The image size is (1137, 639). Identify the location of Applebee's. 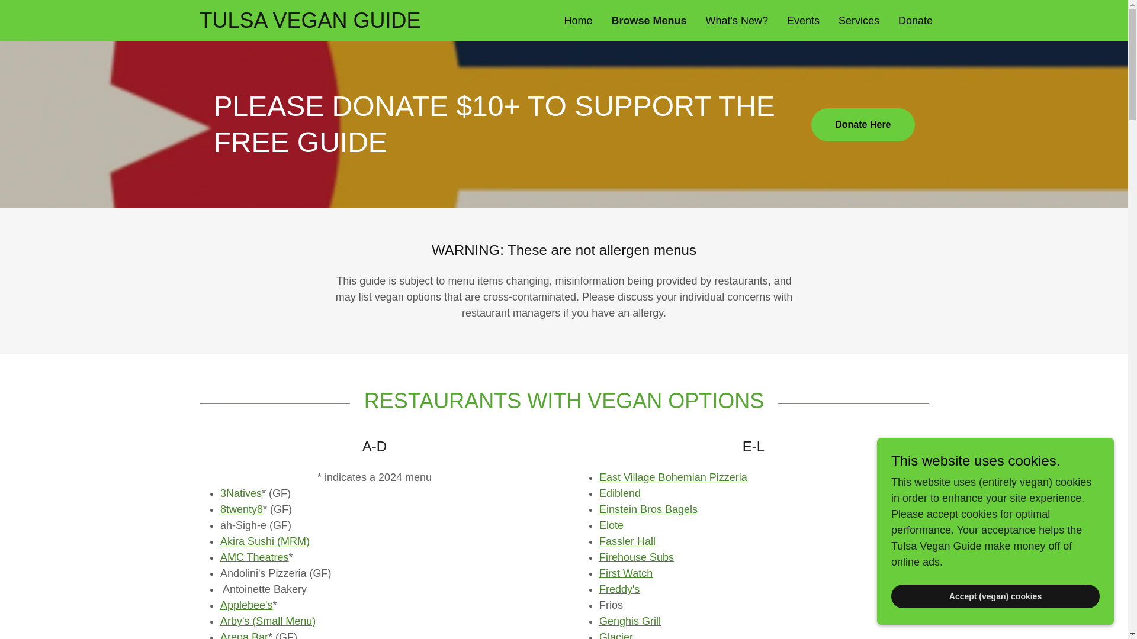
(246, 605).